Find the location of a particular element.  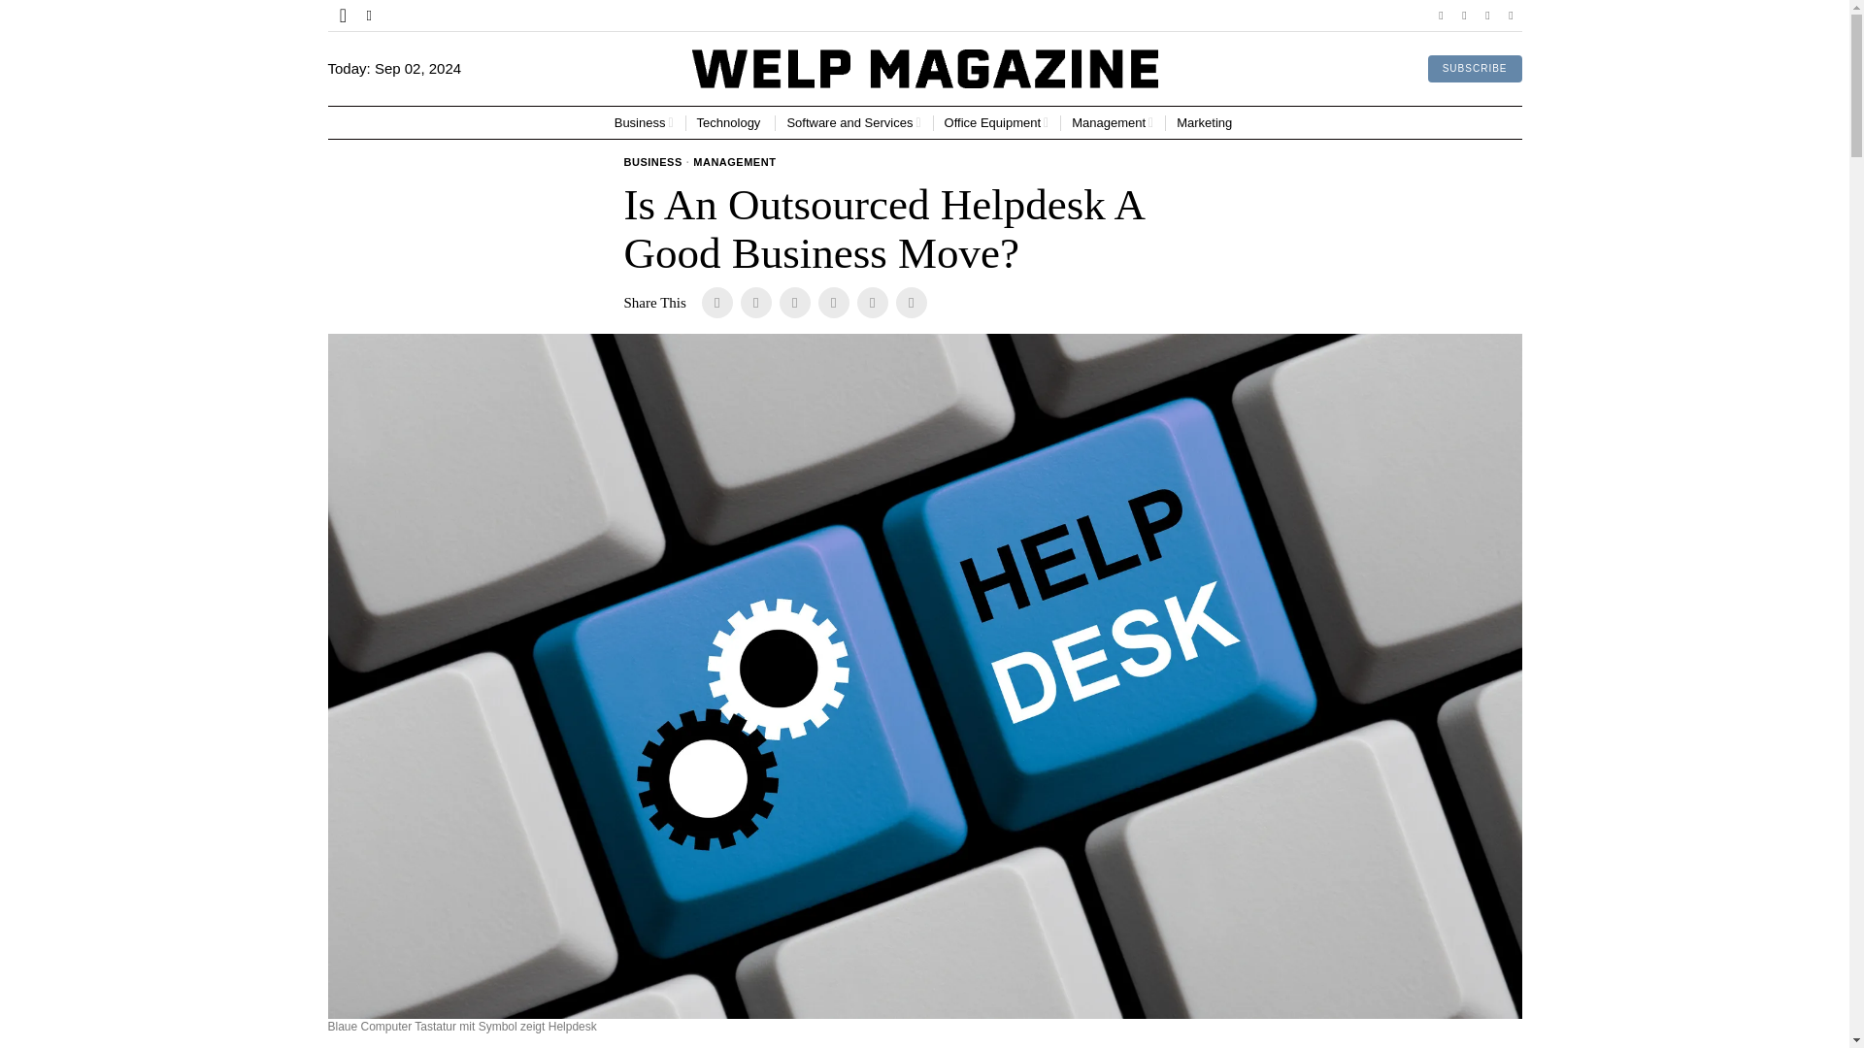

Technology is located at coordinates (730, 122).